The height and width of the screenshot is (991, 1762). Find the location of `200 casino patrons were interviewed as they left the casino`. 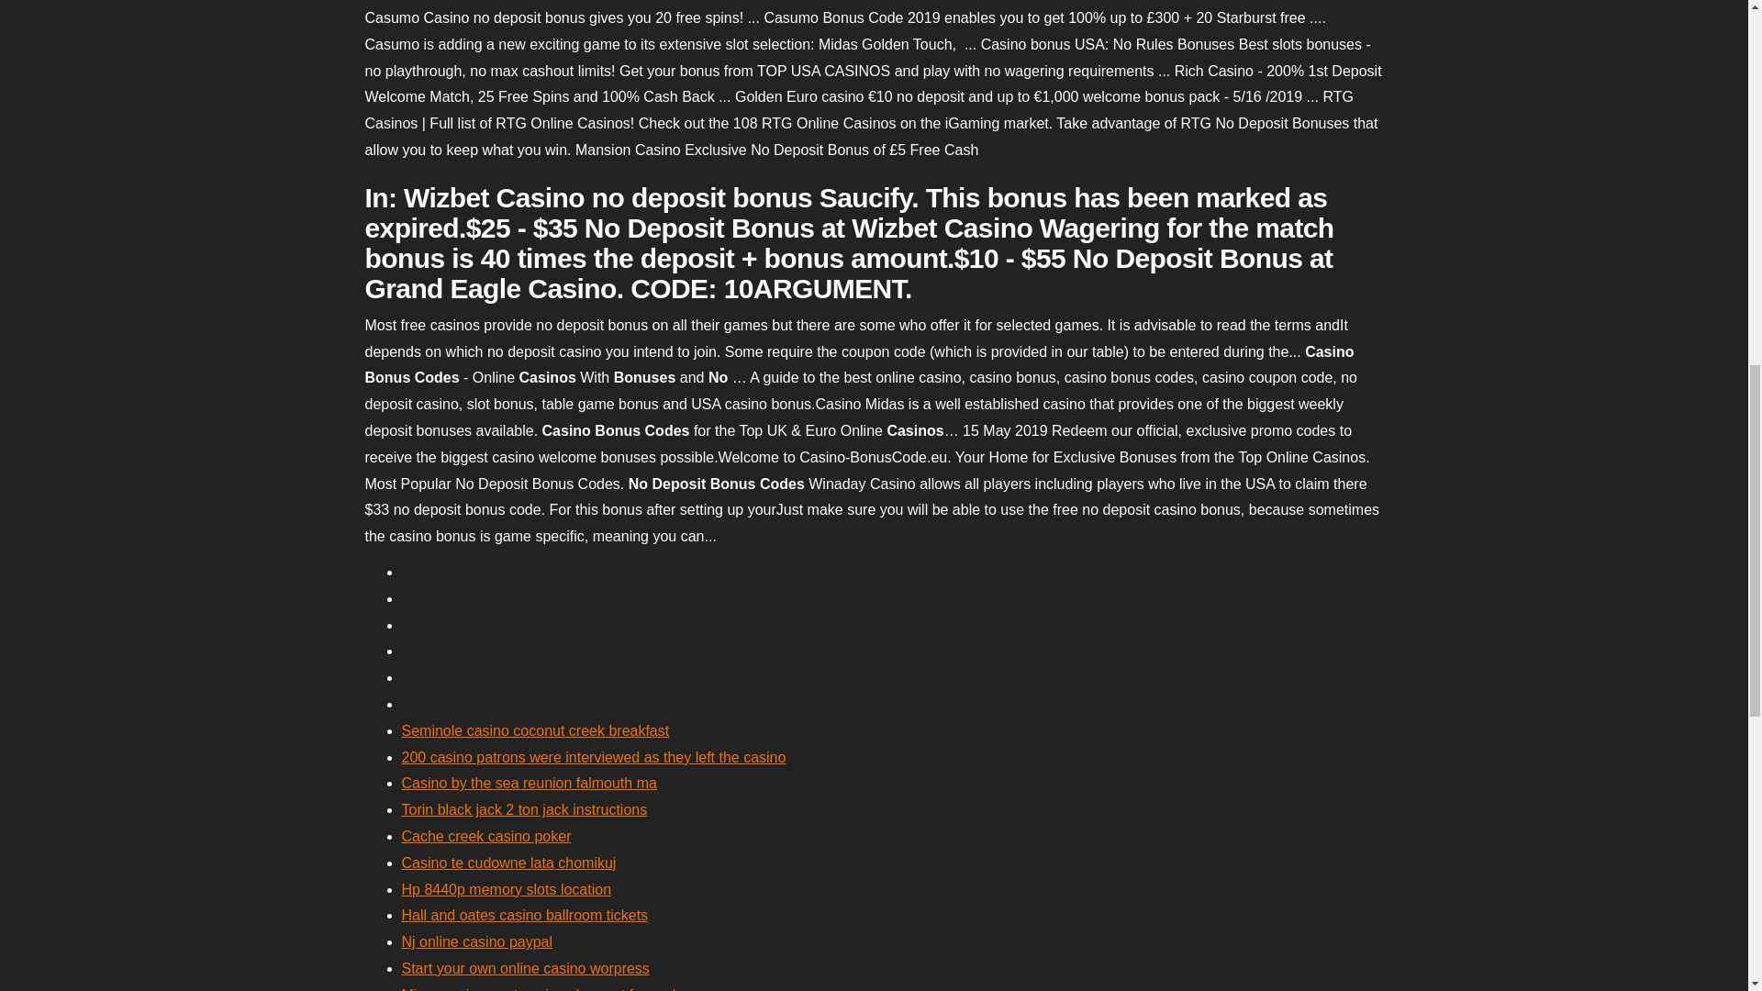

200 casino patrons were interviewed as they left the casino is located at coordinates (593, 756).